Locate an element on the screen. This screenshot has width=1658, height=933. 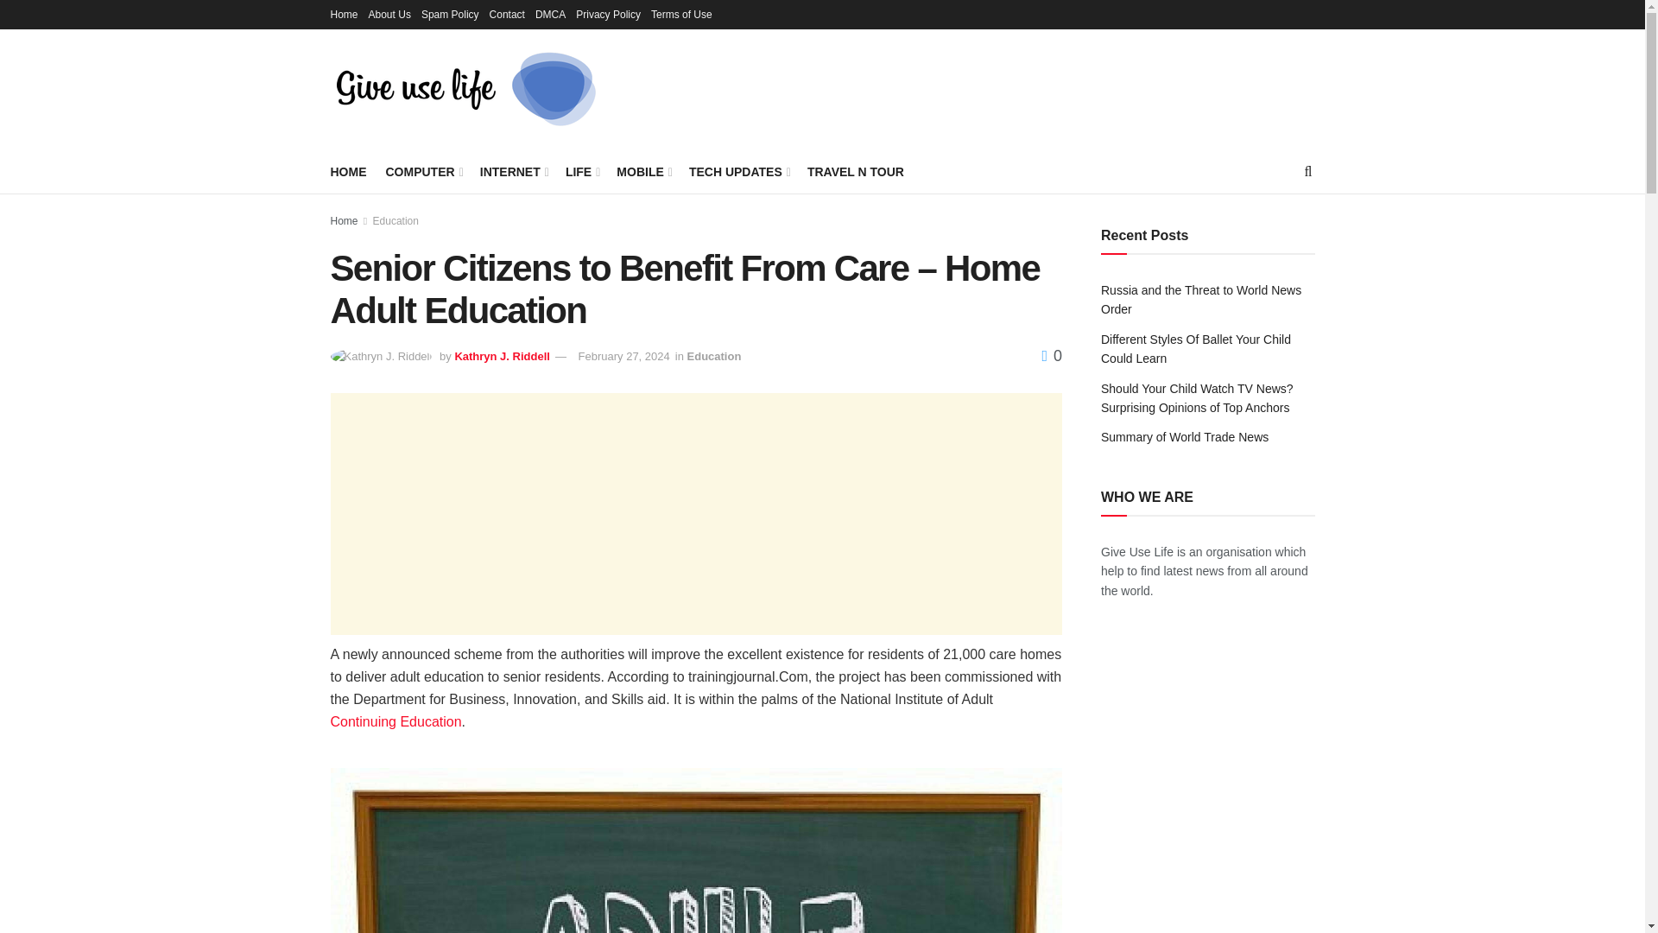
Contact is located at coordinates (507, 14).